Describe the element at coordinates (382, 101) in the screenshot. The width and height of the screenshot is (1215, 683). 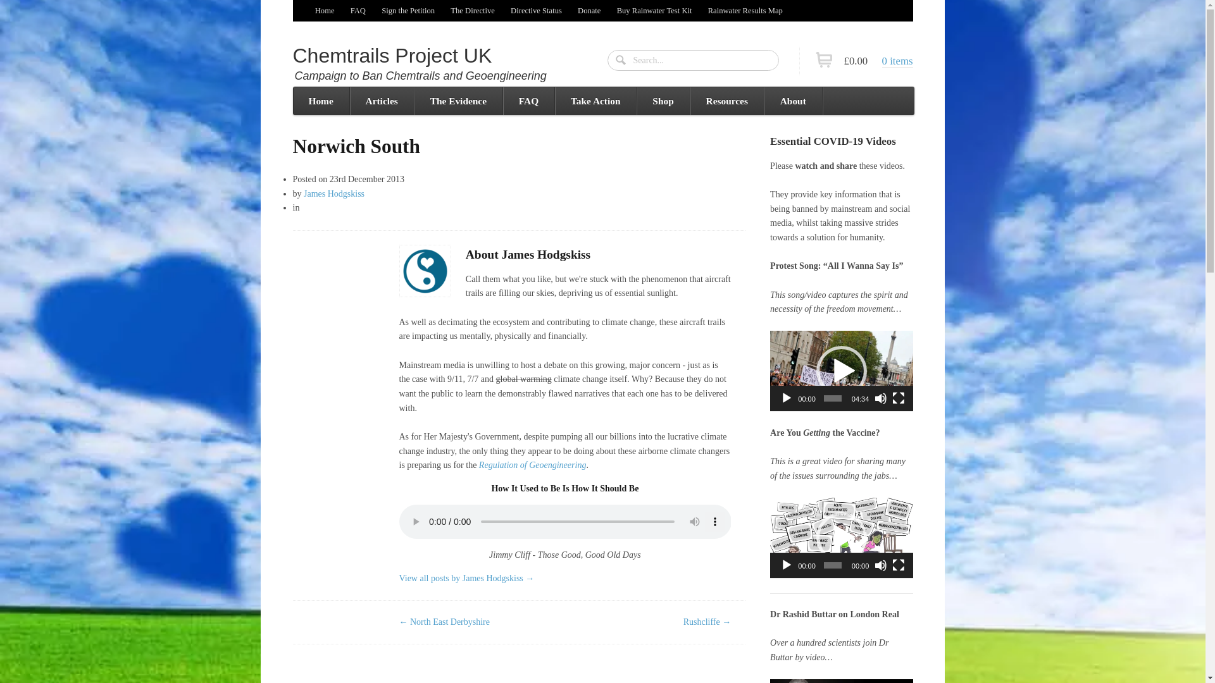
I see `Articles` at that location.